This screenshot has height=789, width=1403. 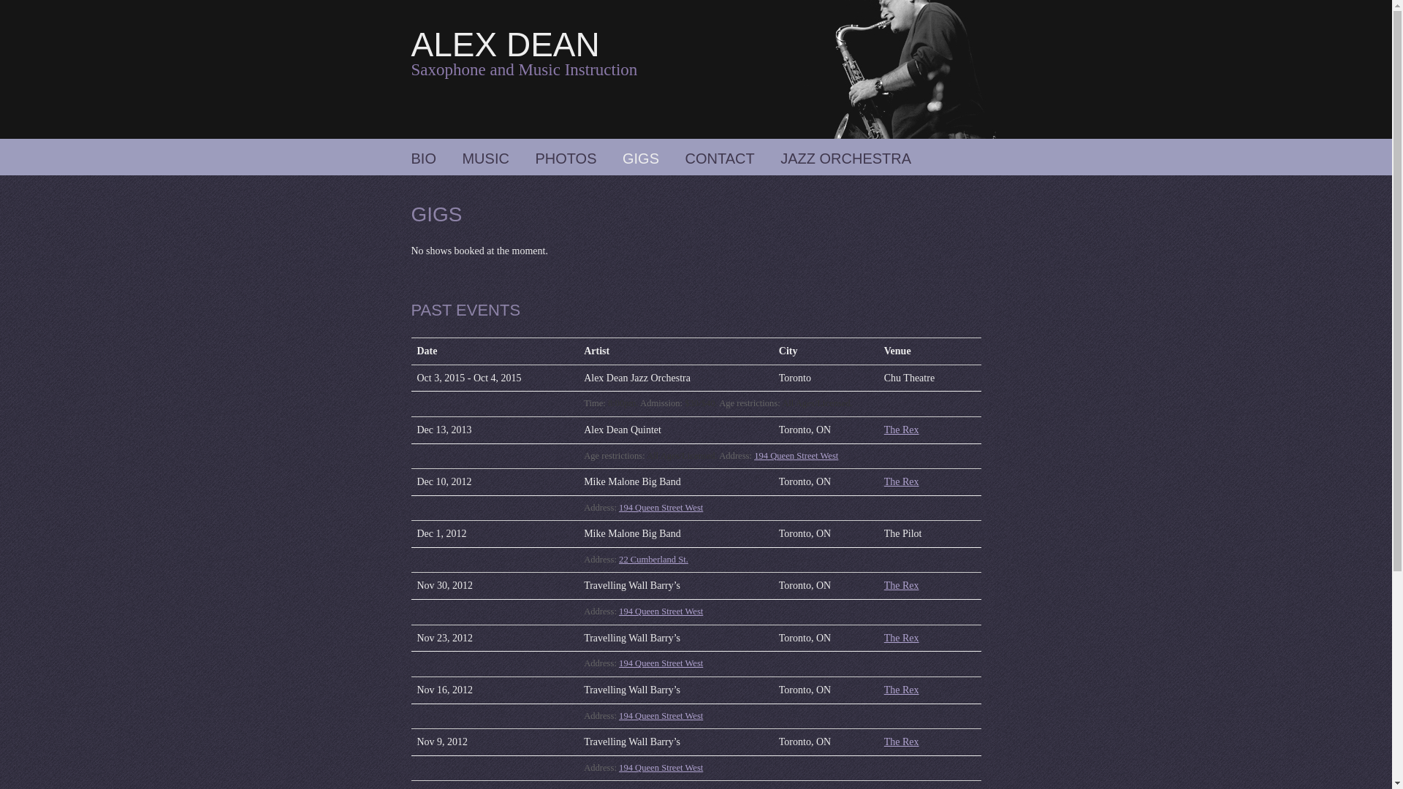 What do you see at coordinates (902, 482) in the screenshot?
I see `The Rex` at bounding box center [902, 482].